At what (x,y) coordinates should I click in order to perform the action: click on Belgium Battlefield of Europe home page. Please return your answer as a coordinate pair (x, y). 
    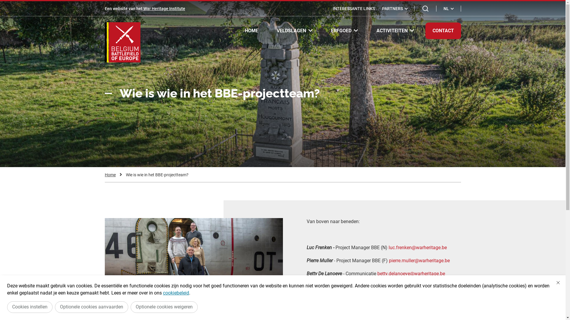
    Looking at the image, I should click on (122, 42).